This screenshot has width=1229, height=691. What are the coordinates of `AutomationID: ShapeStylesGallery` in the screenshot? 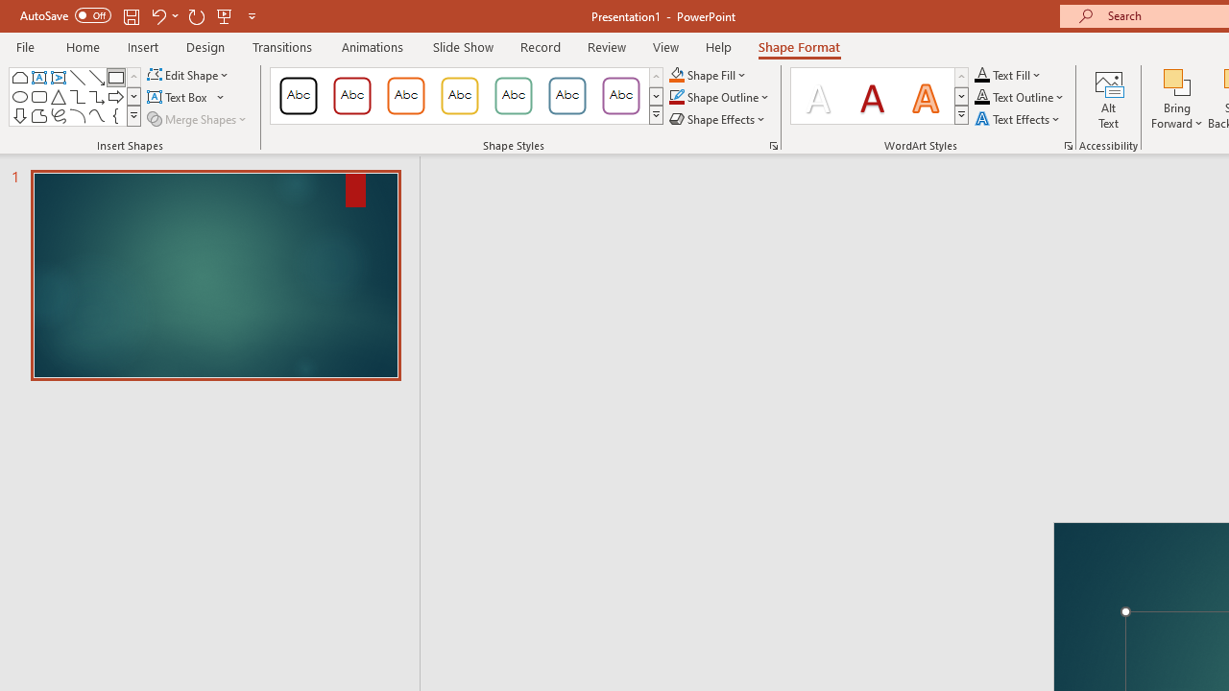 It's located at (467, 96).